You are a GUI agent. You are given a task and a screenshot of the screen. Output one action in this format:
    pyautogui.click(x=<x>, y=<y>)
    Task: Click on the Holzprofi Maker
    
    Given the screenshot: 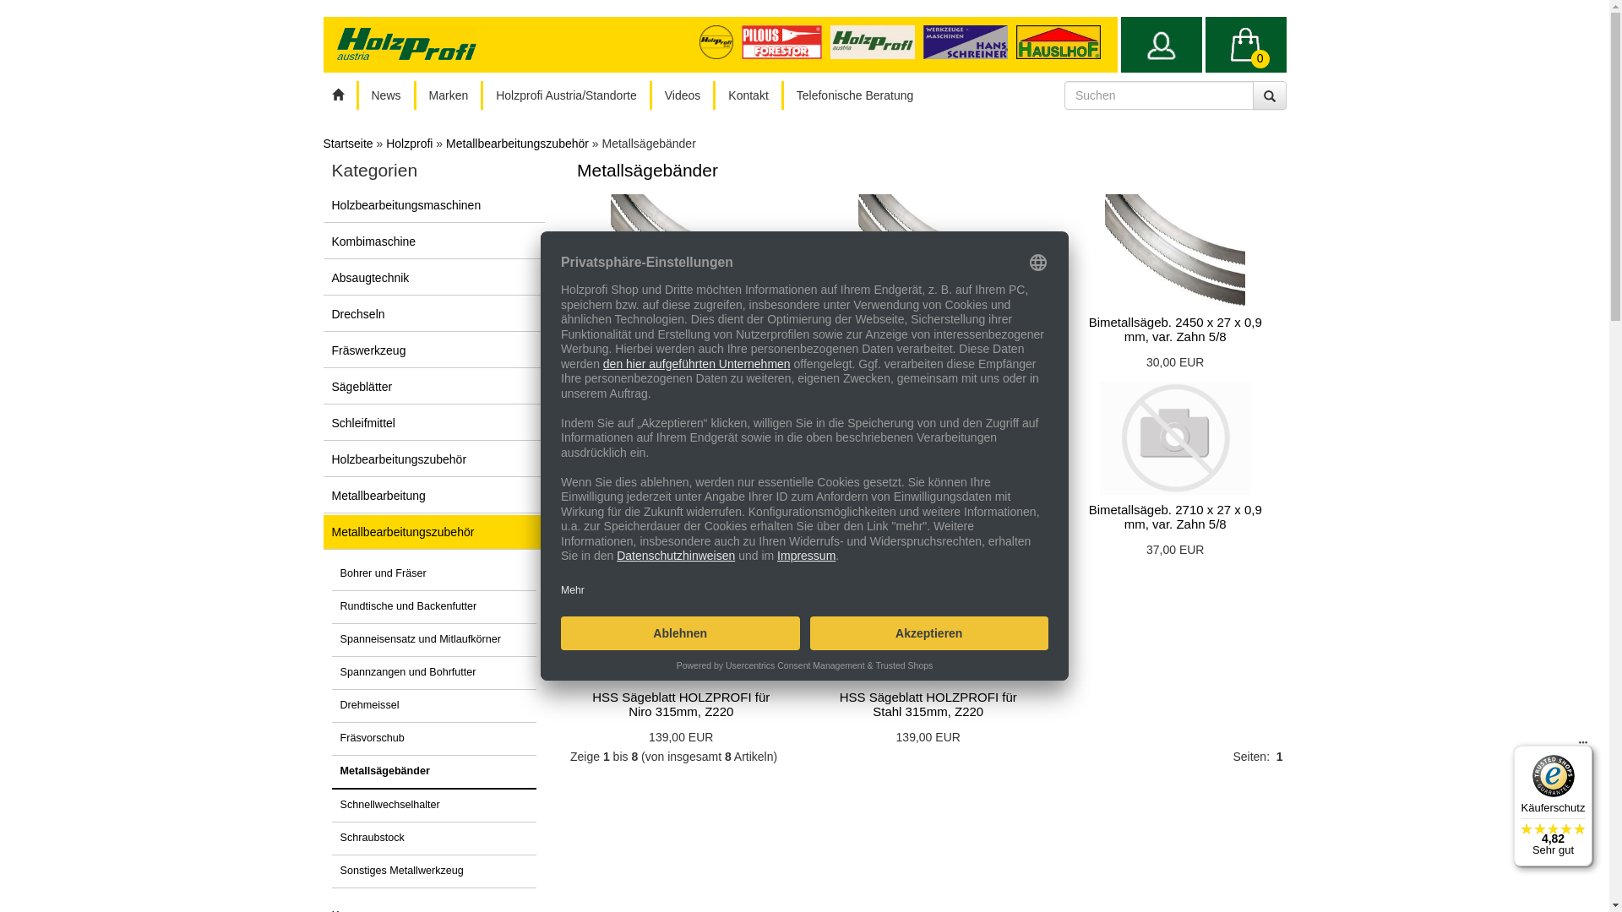 What is the action you would take?
    pyautogui.click(x=716, y=42)
    